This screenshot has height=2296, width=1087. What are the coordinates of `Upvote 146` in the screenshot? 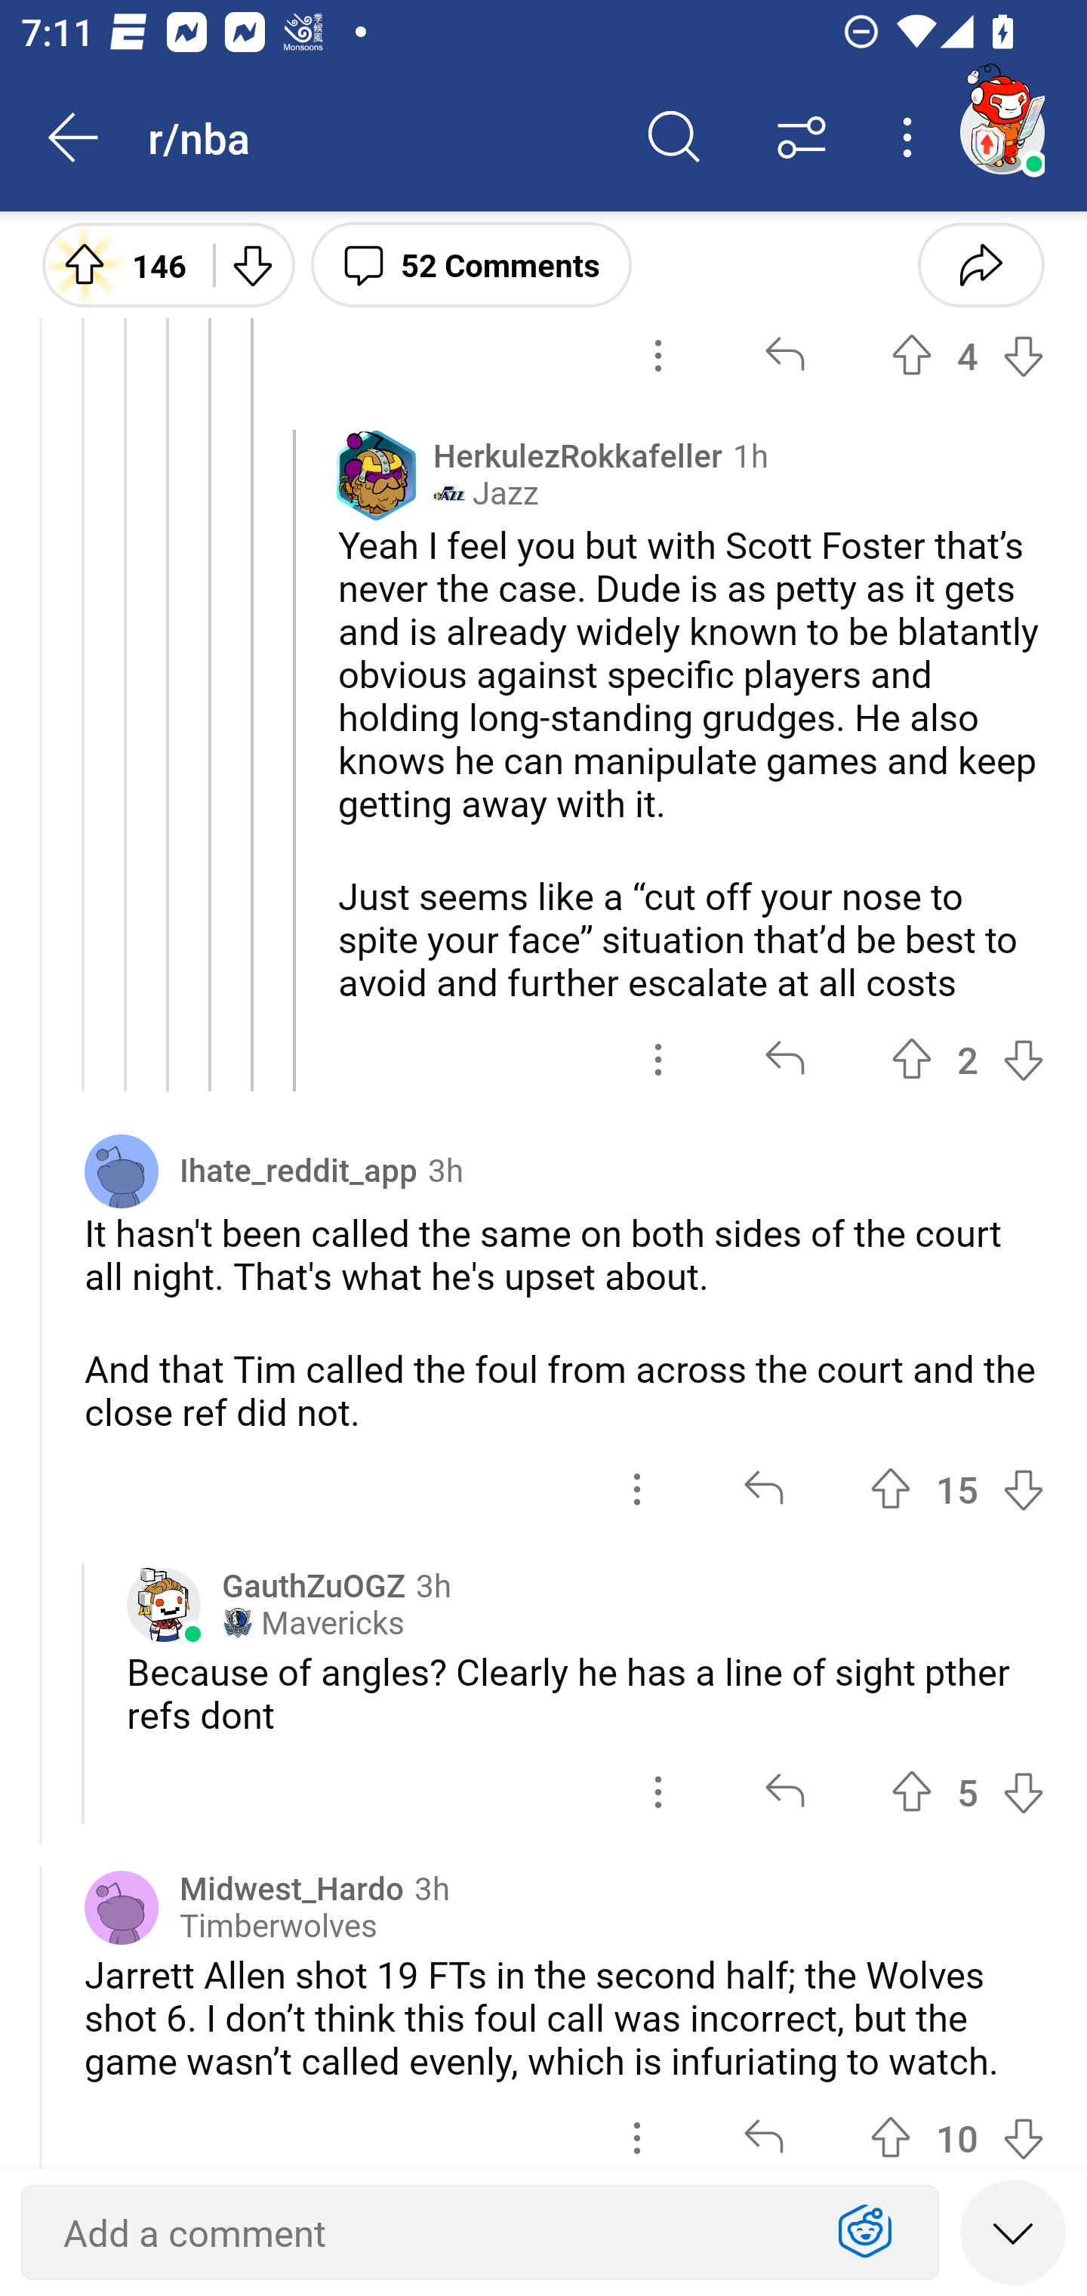 It's located at (117, 264).